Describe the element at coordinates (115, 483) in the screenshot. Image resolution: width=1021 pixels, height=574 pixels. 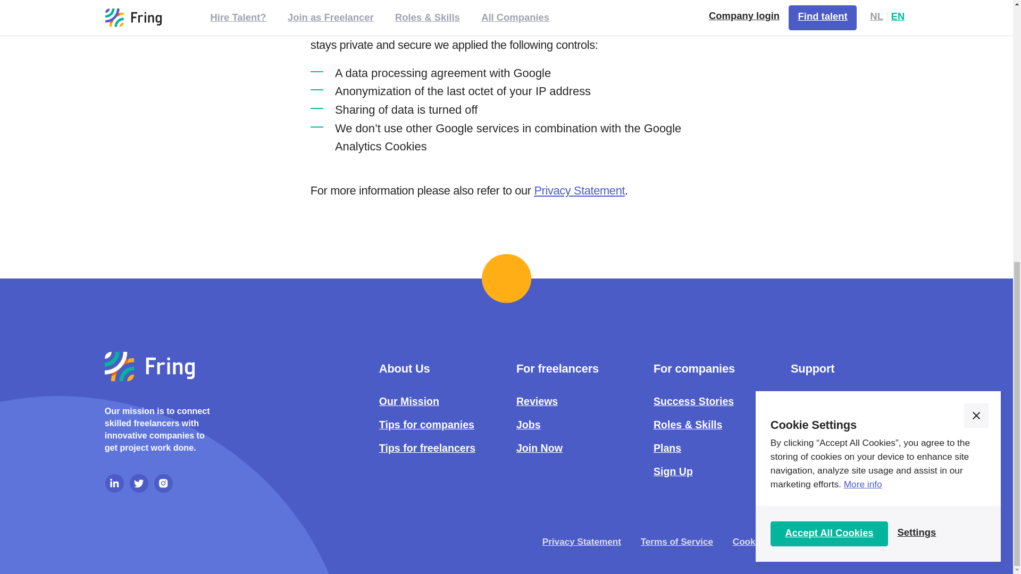
I see `Privacy Statement` at that location.